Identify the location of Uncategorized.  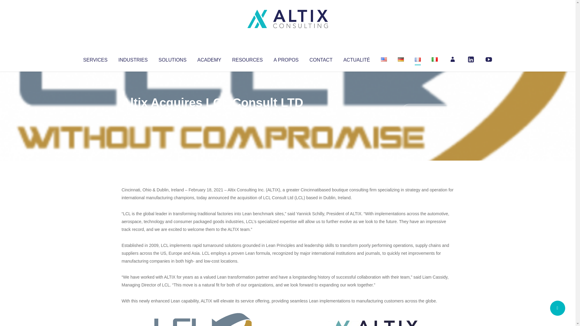
(211, 115).